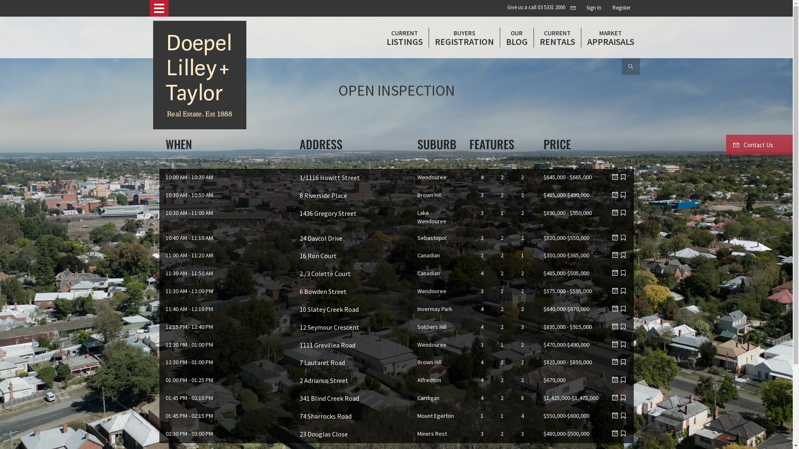  What do you see at coordinates (432, 238) in the screenshot?
I see `Sebastopol` at bounding box center [432, 238].